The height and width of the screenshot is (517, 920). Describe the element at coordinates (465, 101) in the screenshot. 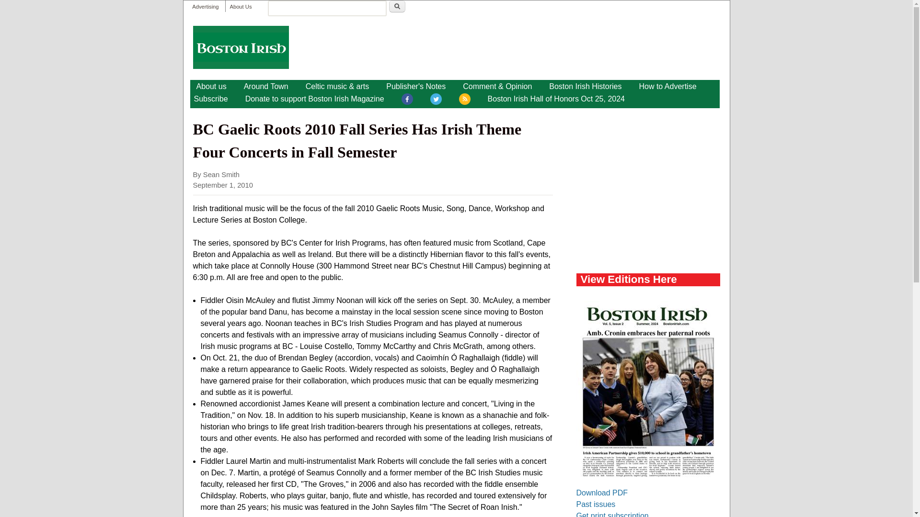

I see `Boston Irish Reporter RSS feed` at that location.